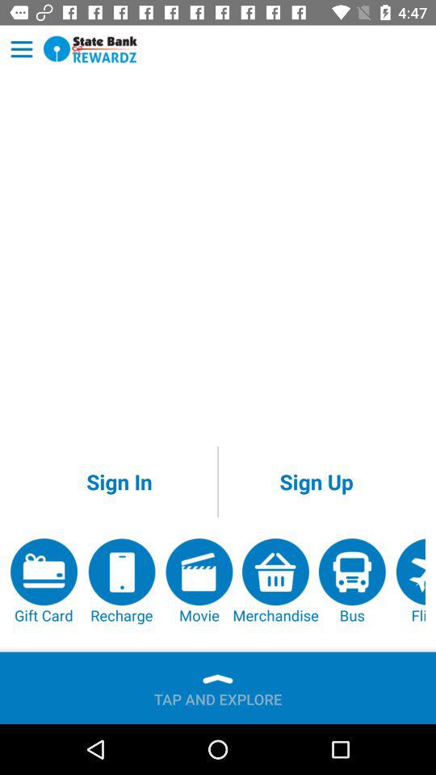  I want to click on state bank rewardz, so click(90, 48).